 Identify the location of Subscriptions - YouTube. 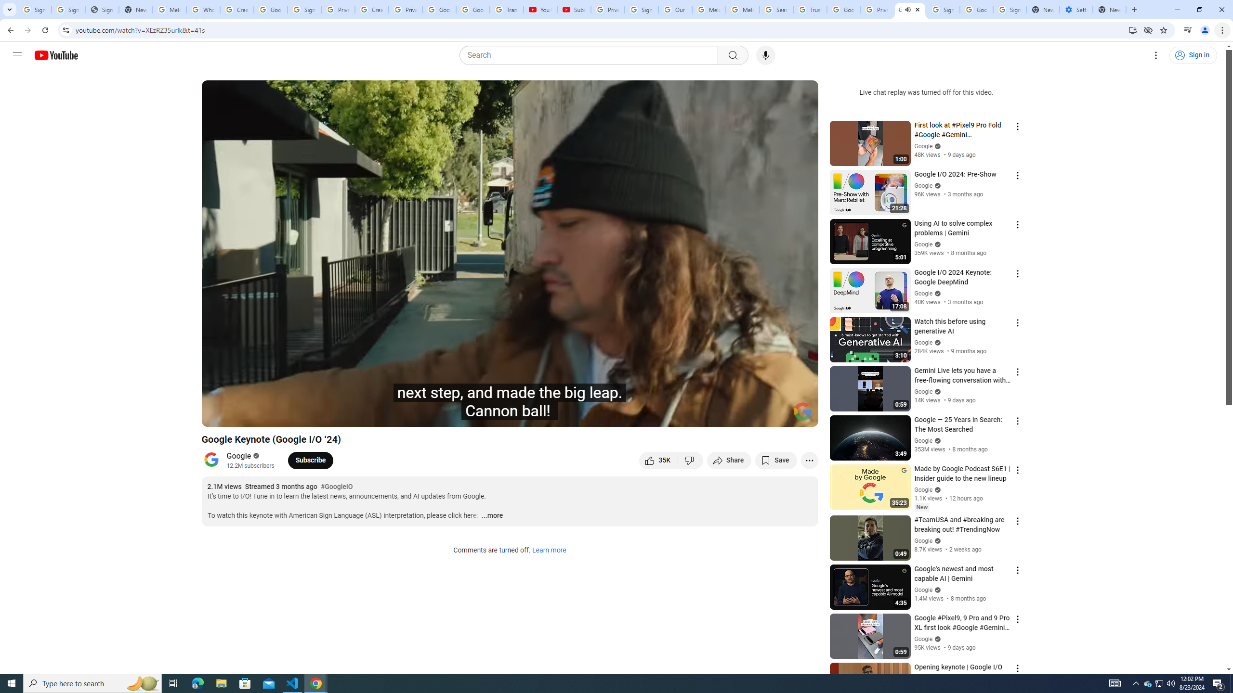
(574, 10).